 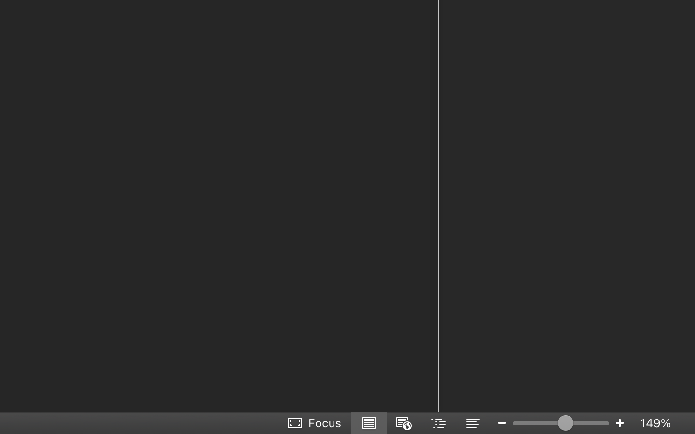 I want to click on 0, so click(x=315, y=423).